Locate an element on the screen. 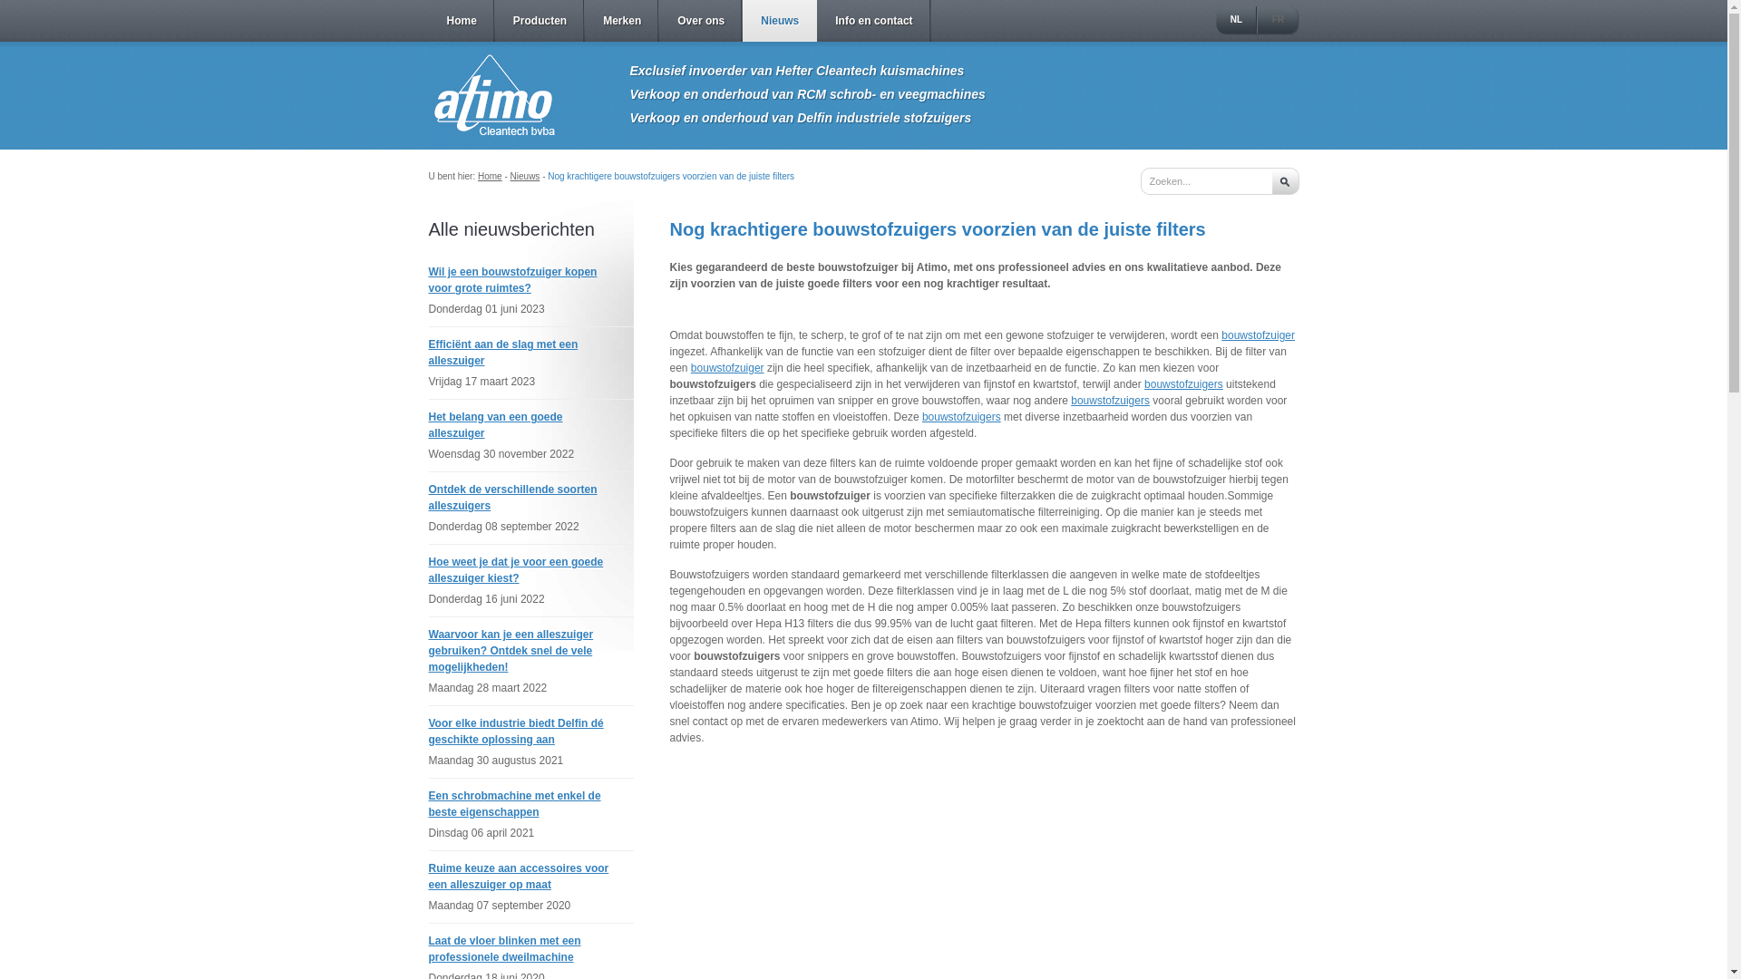 The image size is (1741, 979). Atimo Cleantech bvba is located at coordinates (495, 95).